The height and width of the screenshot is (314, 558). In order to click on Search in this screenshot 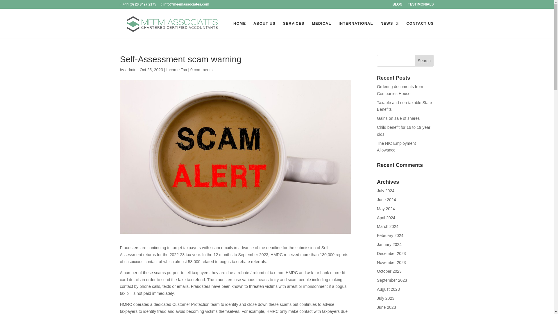, I will do `click(424, 60)`.